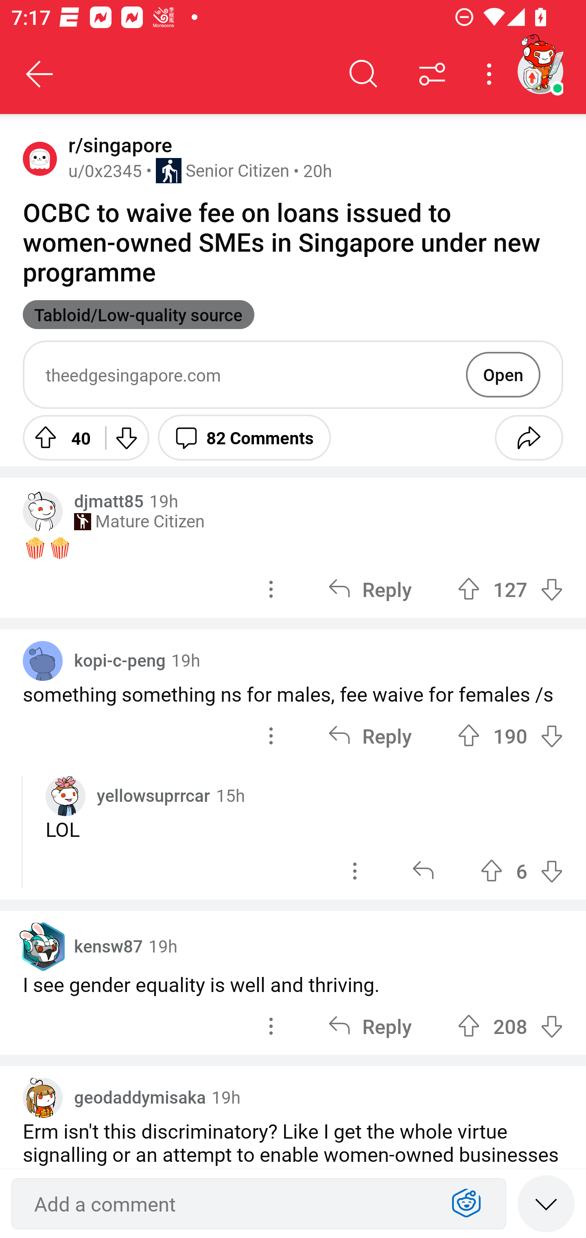 The height and width of the screenshot is (1238, 586). Describe the element at coordinates (271, 735) in the screenshot. I see `options` at that location.